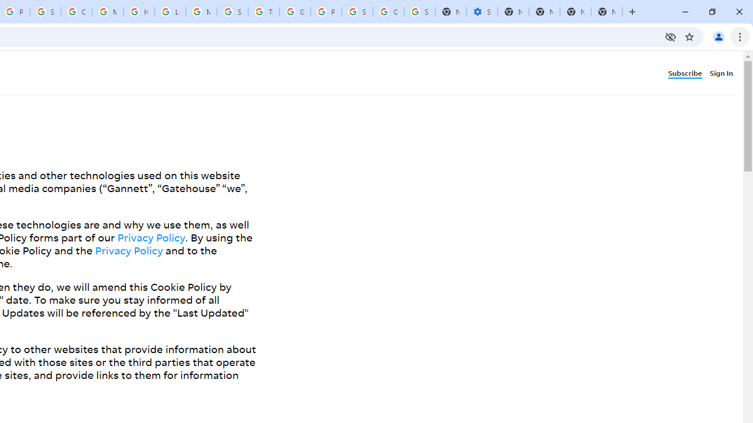 The height and width of the screenshot is (423, 753). I want to click on Sign In, so click(724, 72).